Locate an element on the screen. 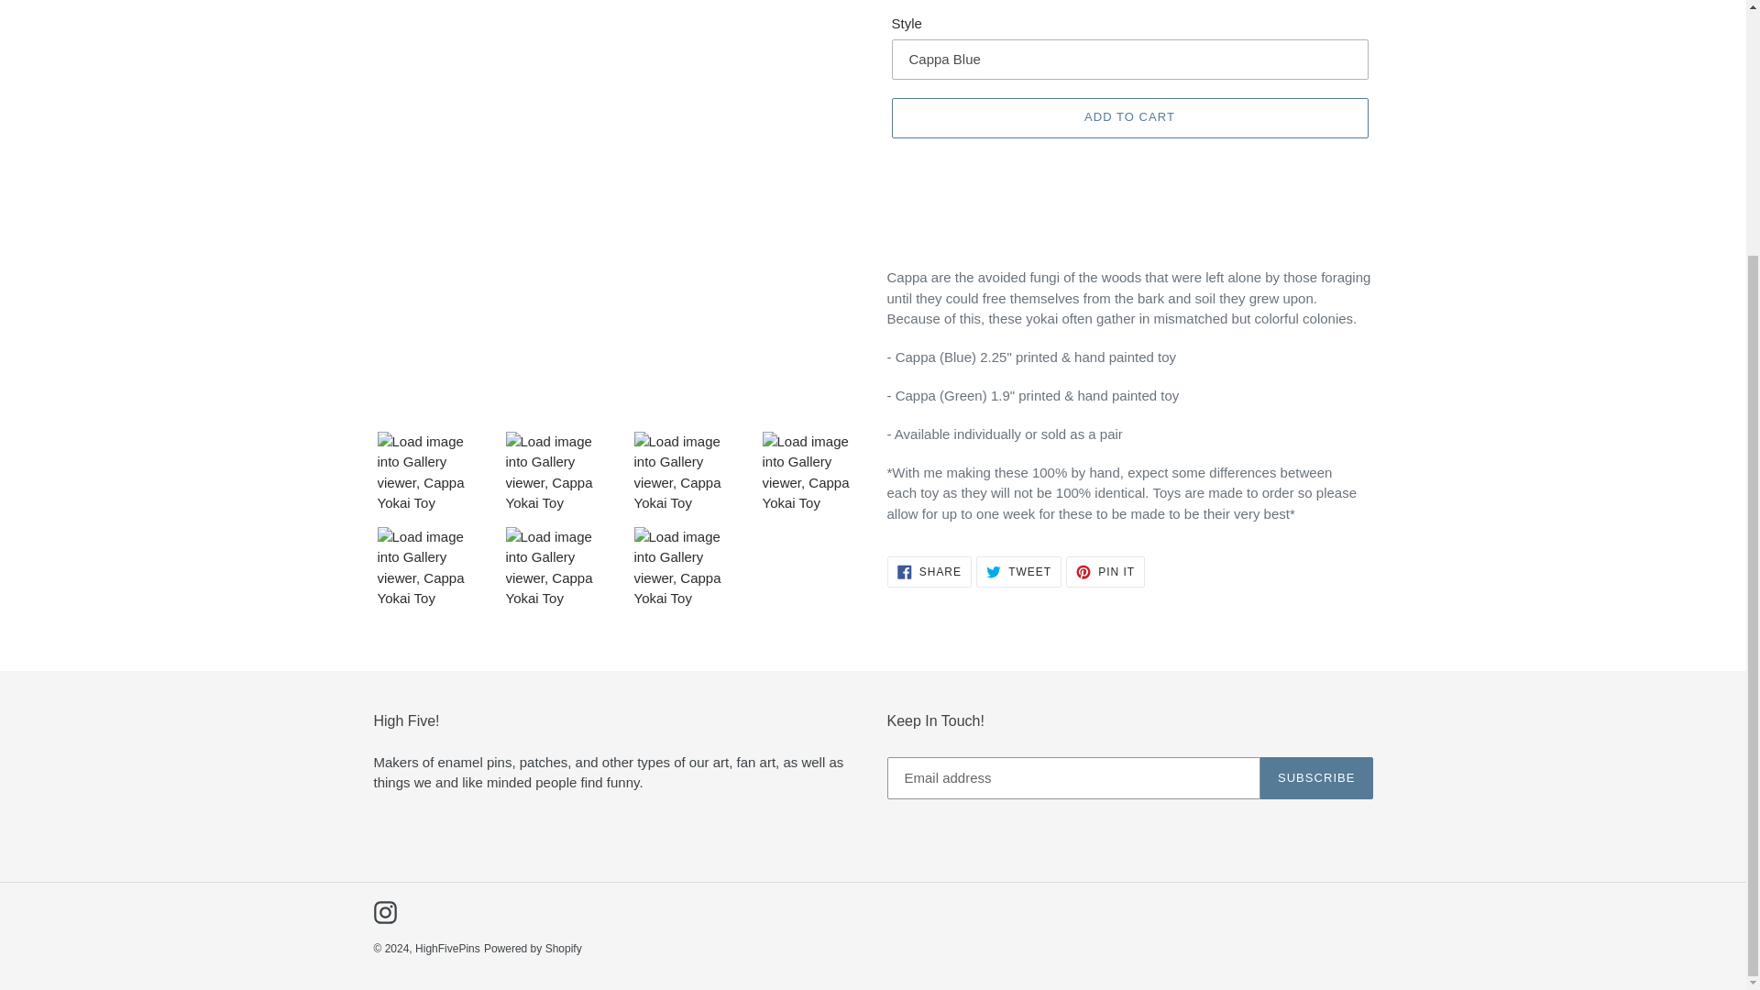  SUBSCRIBE is located at coordinates (447, 949).